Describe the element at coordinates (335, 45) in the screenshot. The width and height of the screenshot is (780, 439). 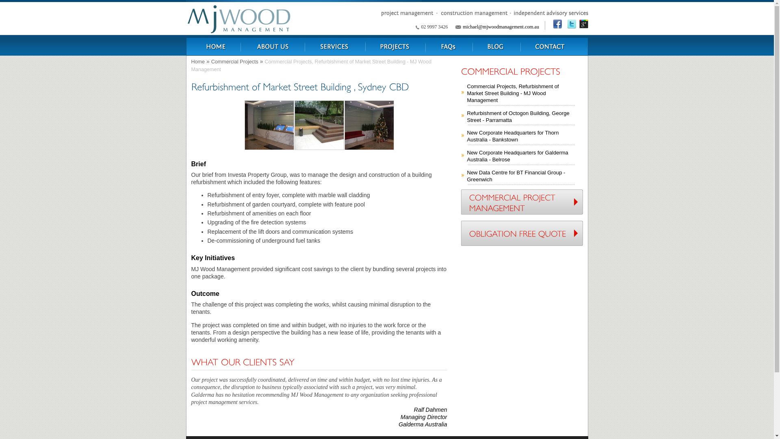
I see `Services` at that location.